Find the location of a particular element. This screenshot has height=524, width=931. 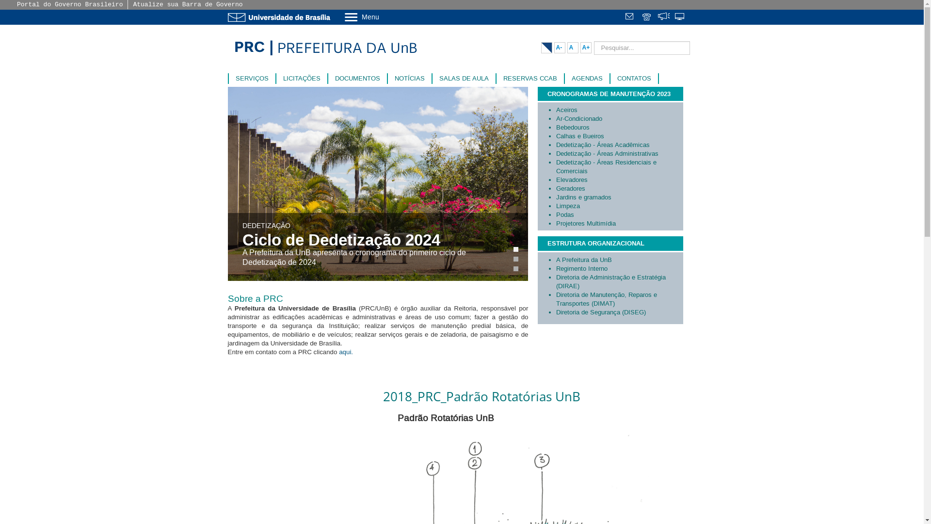

AGENDAS is located at coordinates (587, 79).